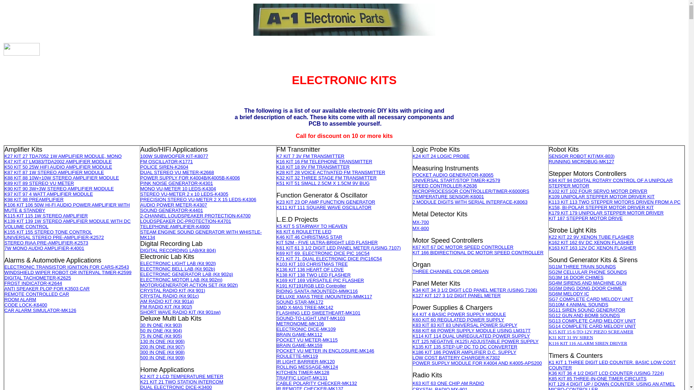 This screenshot has width=694, height=390. What do you see at coordinates (471, 191) in the screenshot?
I see `MICROPROCESSOR CONTROLLER/TIMER-K6000RS` at bounding box center [471, 191].